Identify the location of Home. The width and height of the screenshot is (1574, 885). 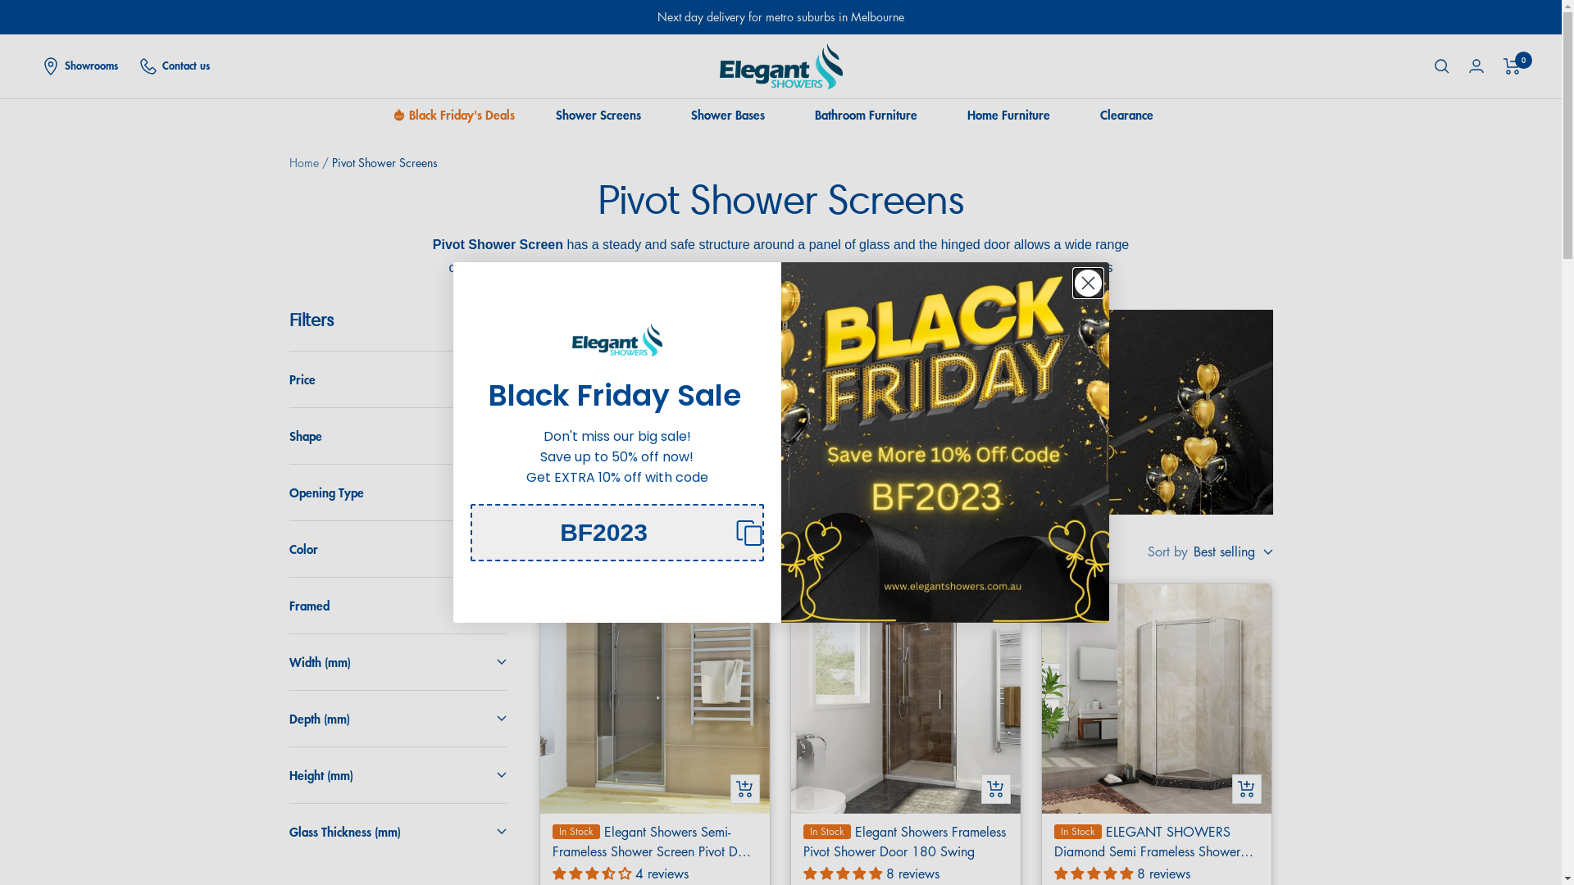
(303, 162).